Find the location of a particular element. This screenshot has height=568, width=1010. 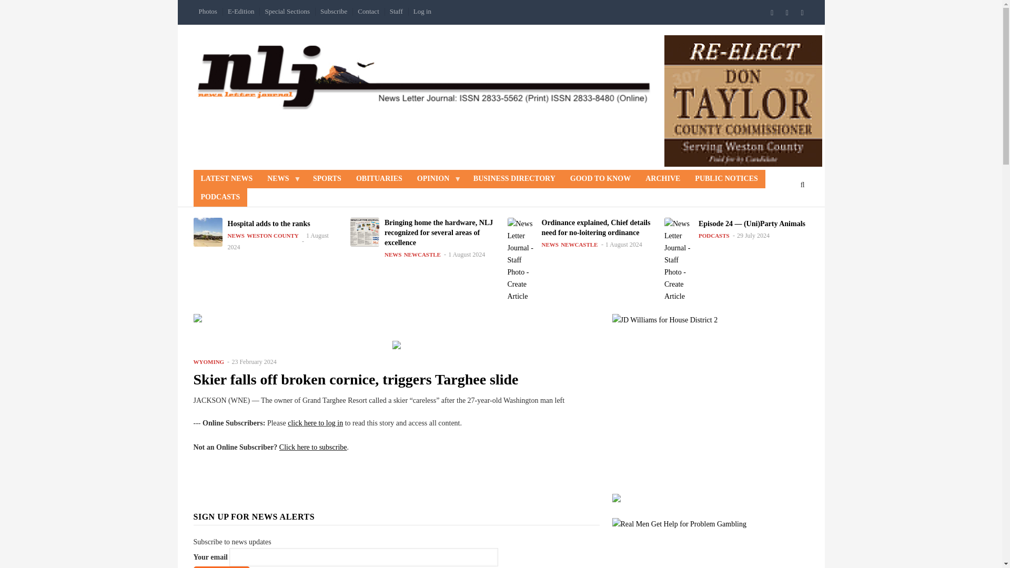

OBITUARIES is located at coordinates (379, 179).